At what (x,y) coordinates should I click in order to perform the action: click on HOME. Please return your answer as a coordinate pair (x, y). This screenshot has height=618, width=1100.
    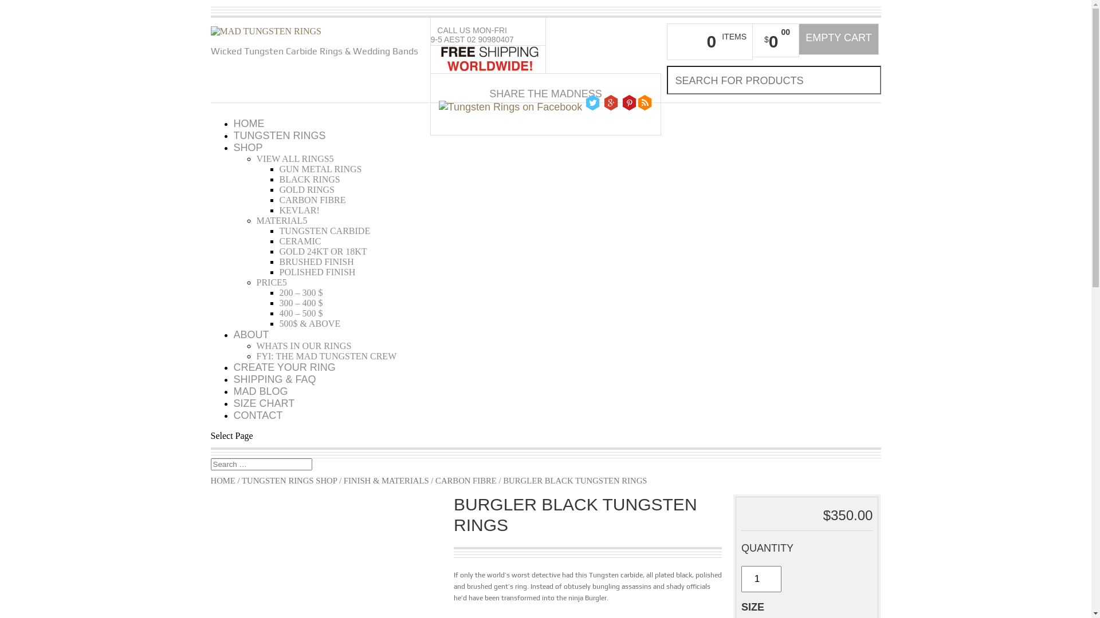
    Looking at the image, I should click on (223, 481).